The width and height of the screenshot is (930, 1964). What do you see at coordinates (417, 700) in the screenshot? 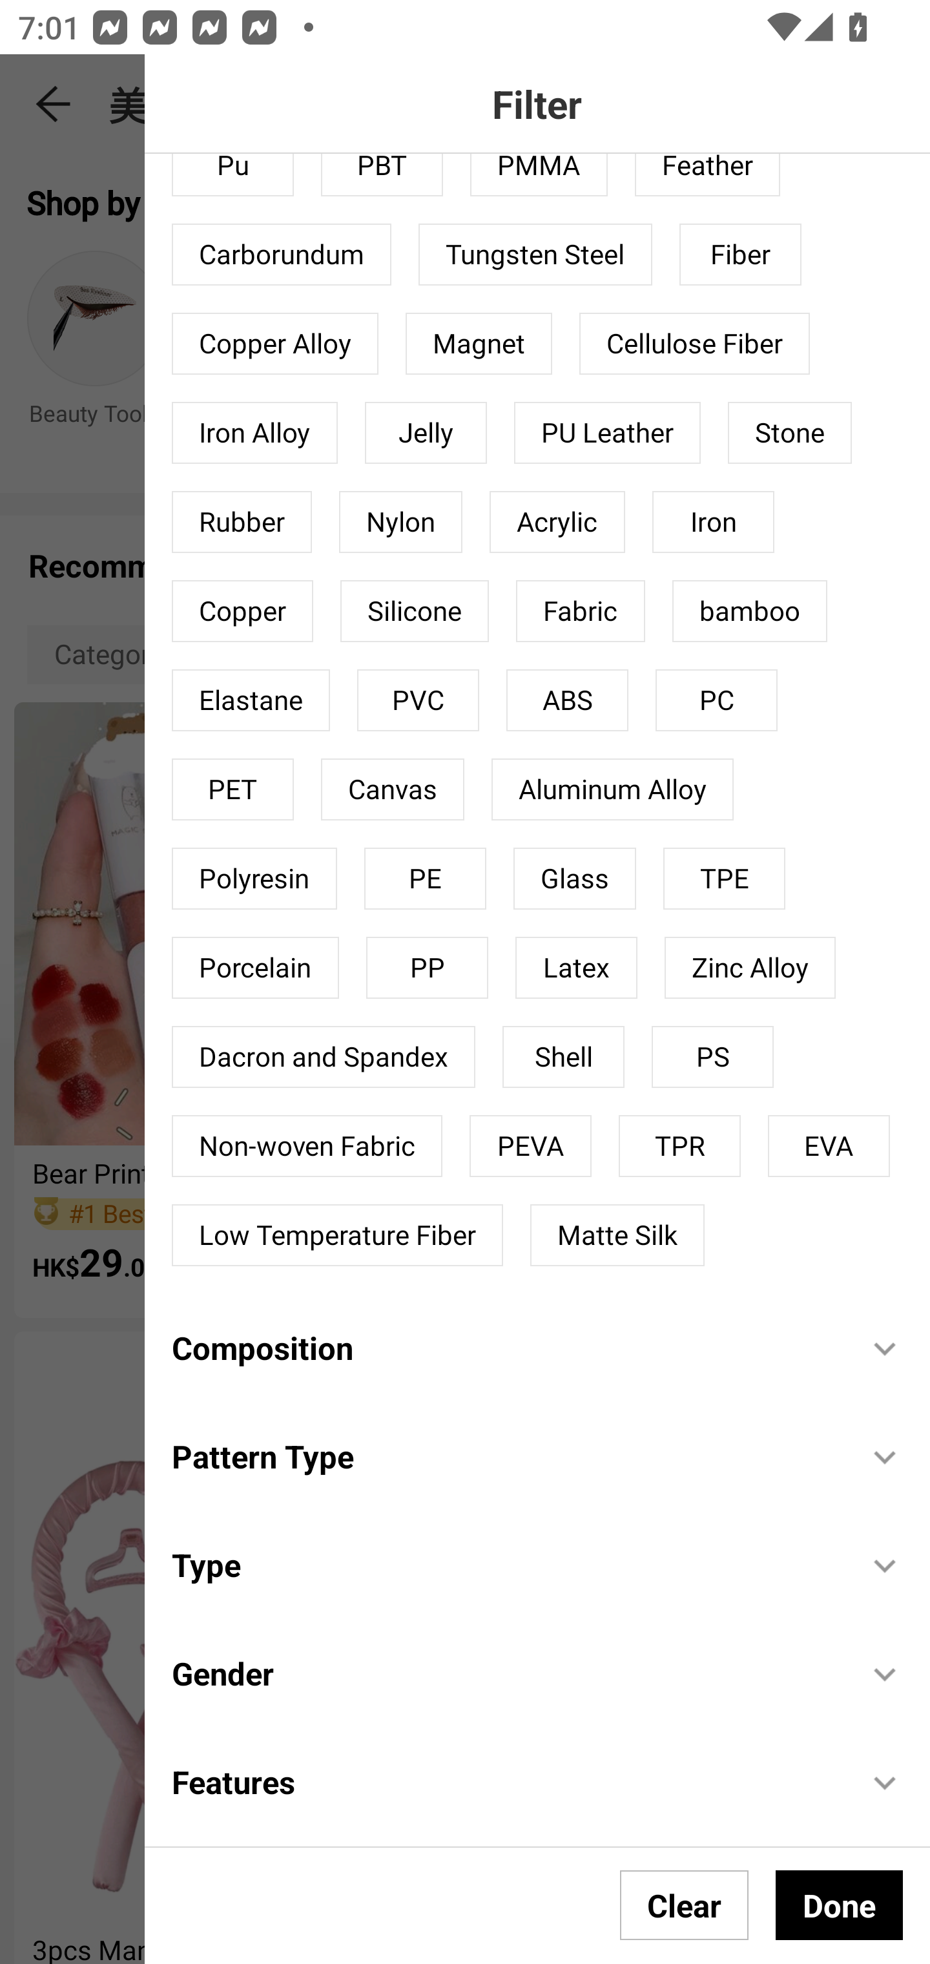
I see `PVC` at bounding box center [417, 700].